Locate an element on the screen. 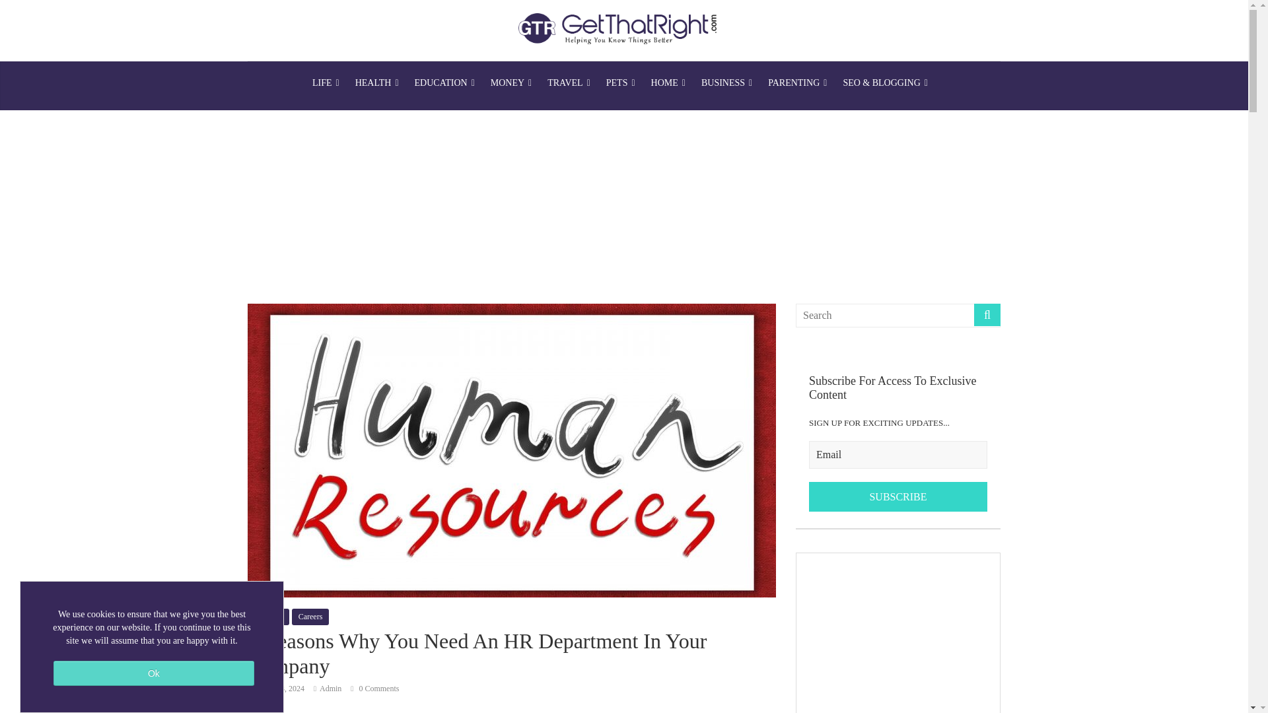 The width and height of the screenshot is (1268, 713). EDUCATION is located at coordinates (445, 83).